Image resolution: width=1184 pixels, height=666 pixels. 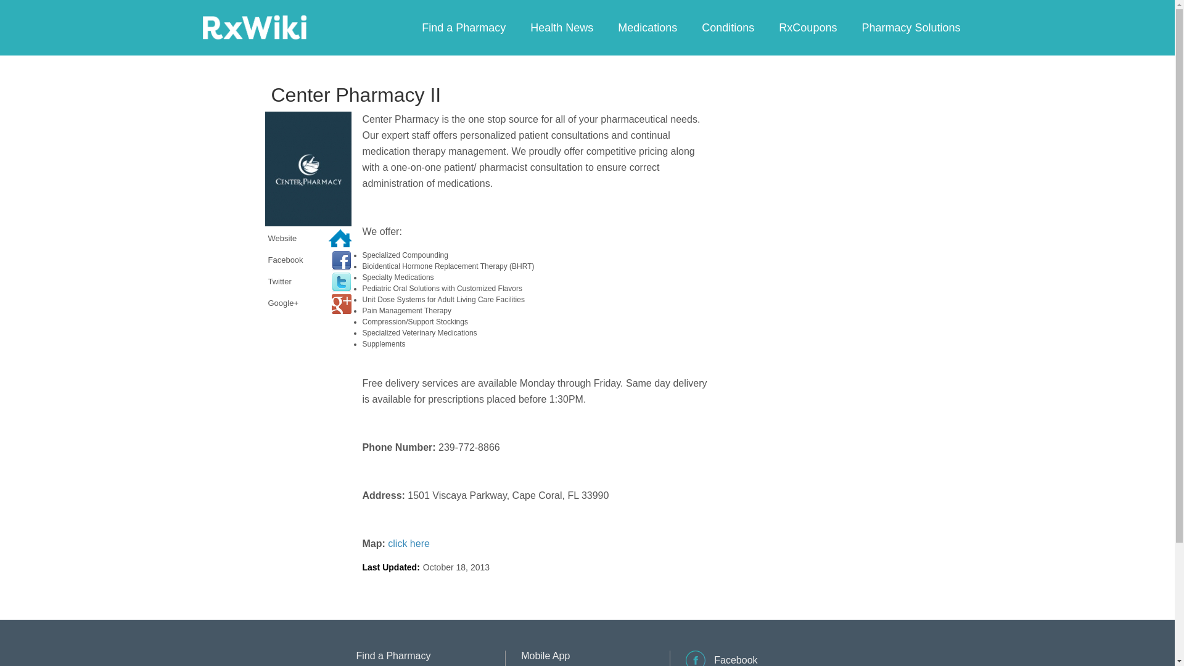 What do you see at coordinates (728, 27) in the screenshot?
I see `Conditions` at bounding box center [728, 27].